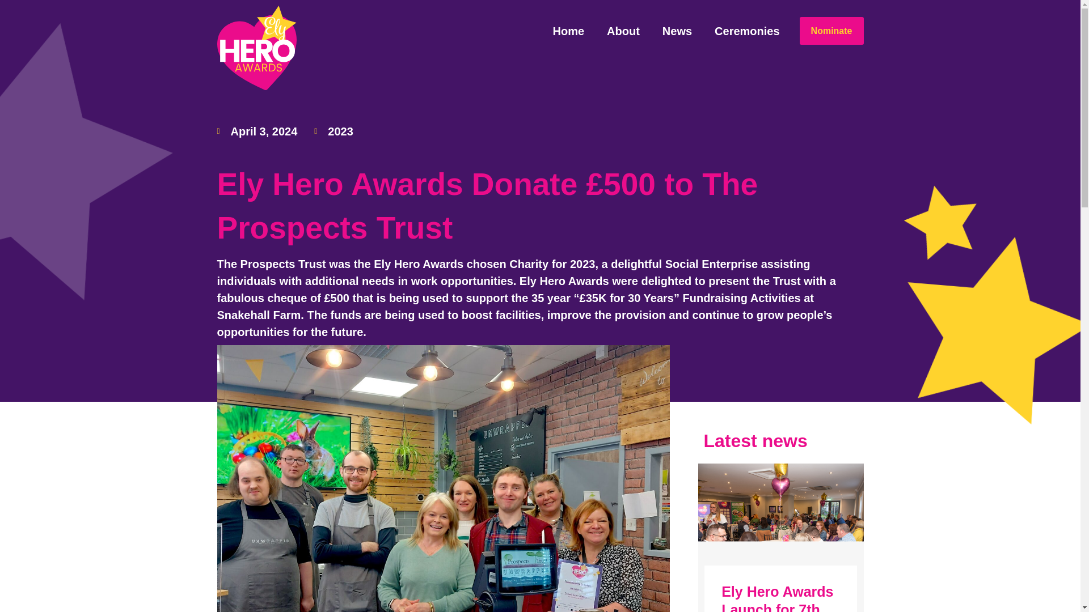  I want to click on Nominate, so click(831, 31).